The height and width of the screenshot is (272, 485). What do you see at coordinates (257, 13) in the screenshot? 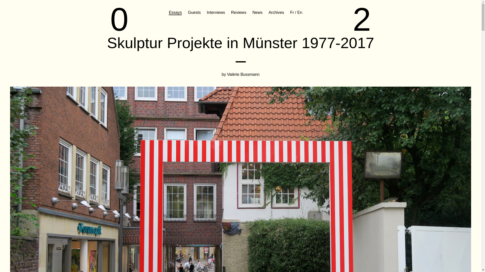
I see `News` at bounding box center [257, 13].